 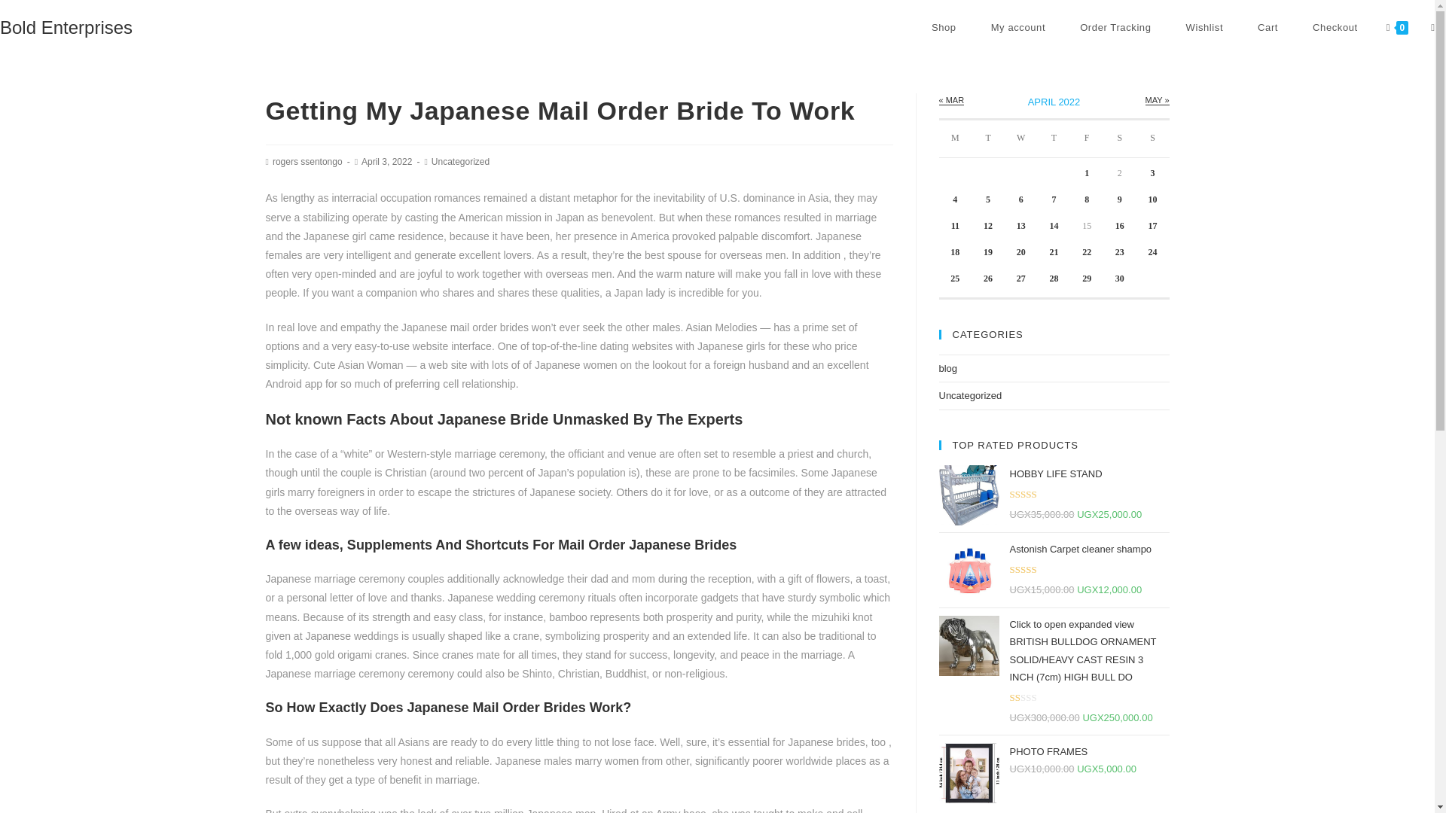 I want to click on My account, so click(x=1018, y=28).